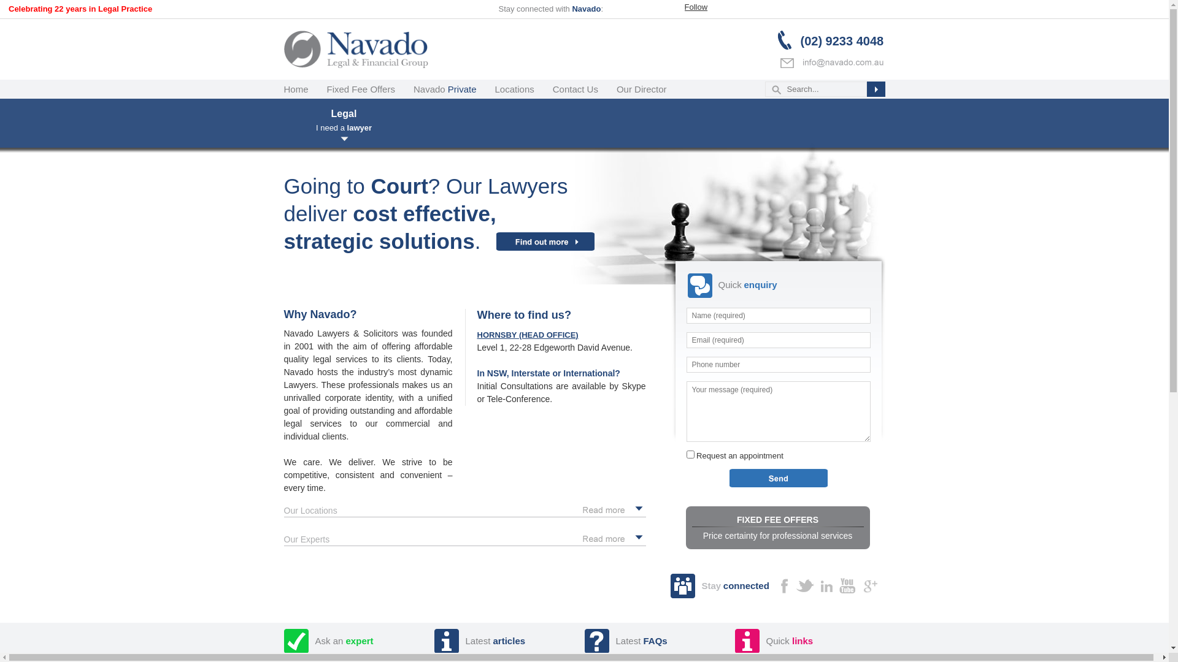  Describe the element at coordinates (651, 89) in the screenshot. I see `Our Director` at that location.